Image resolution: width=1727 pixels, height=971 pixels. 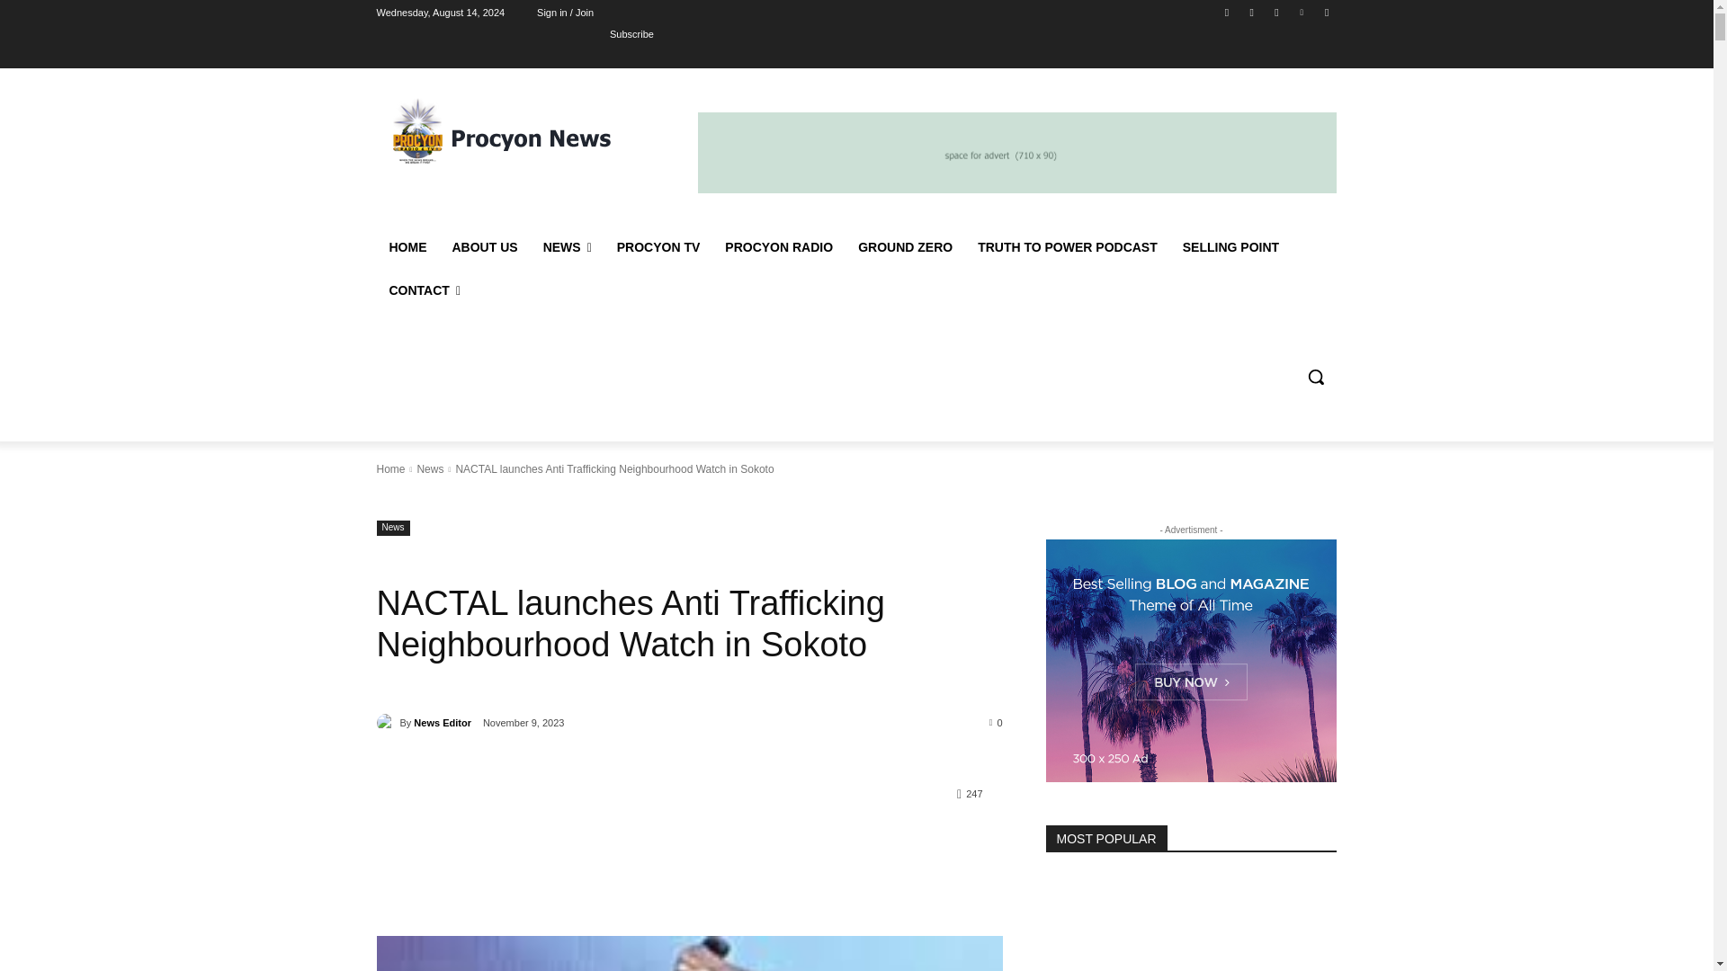 What do you see at coordinates (425, 290) in the screenshot?
I see `CONTACT` at bounding box center [425, 290].